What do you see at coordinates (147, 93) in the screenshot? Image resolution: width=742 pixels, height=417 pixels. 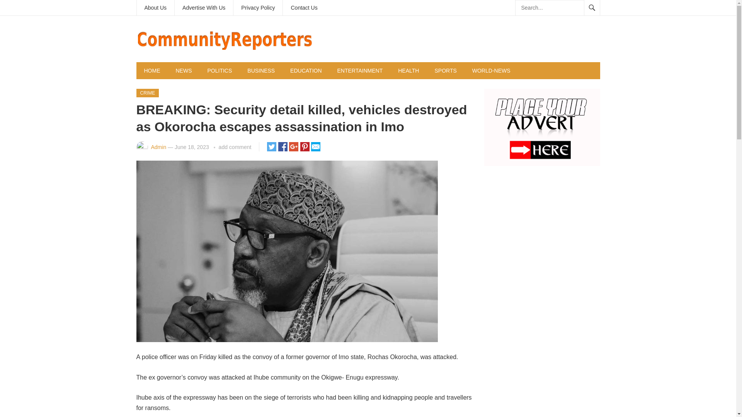 I see `View all posts in Crime` at bounding box center [147, 93].